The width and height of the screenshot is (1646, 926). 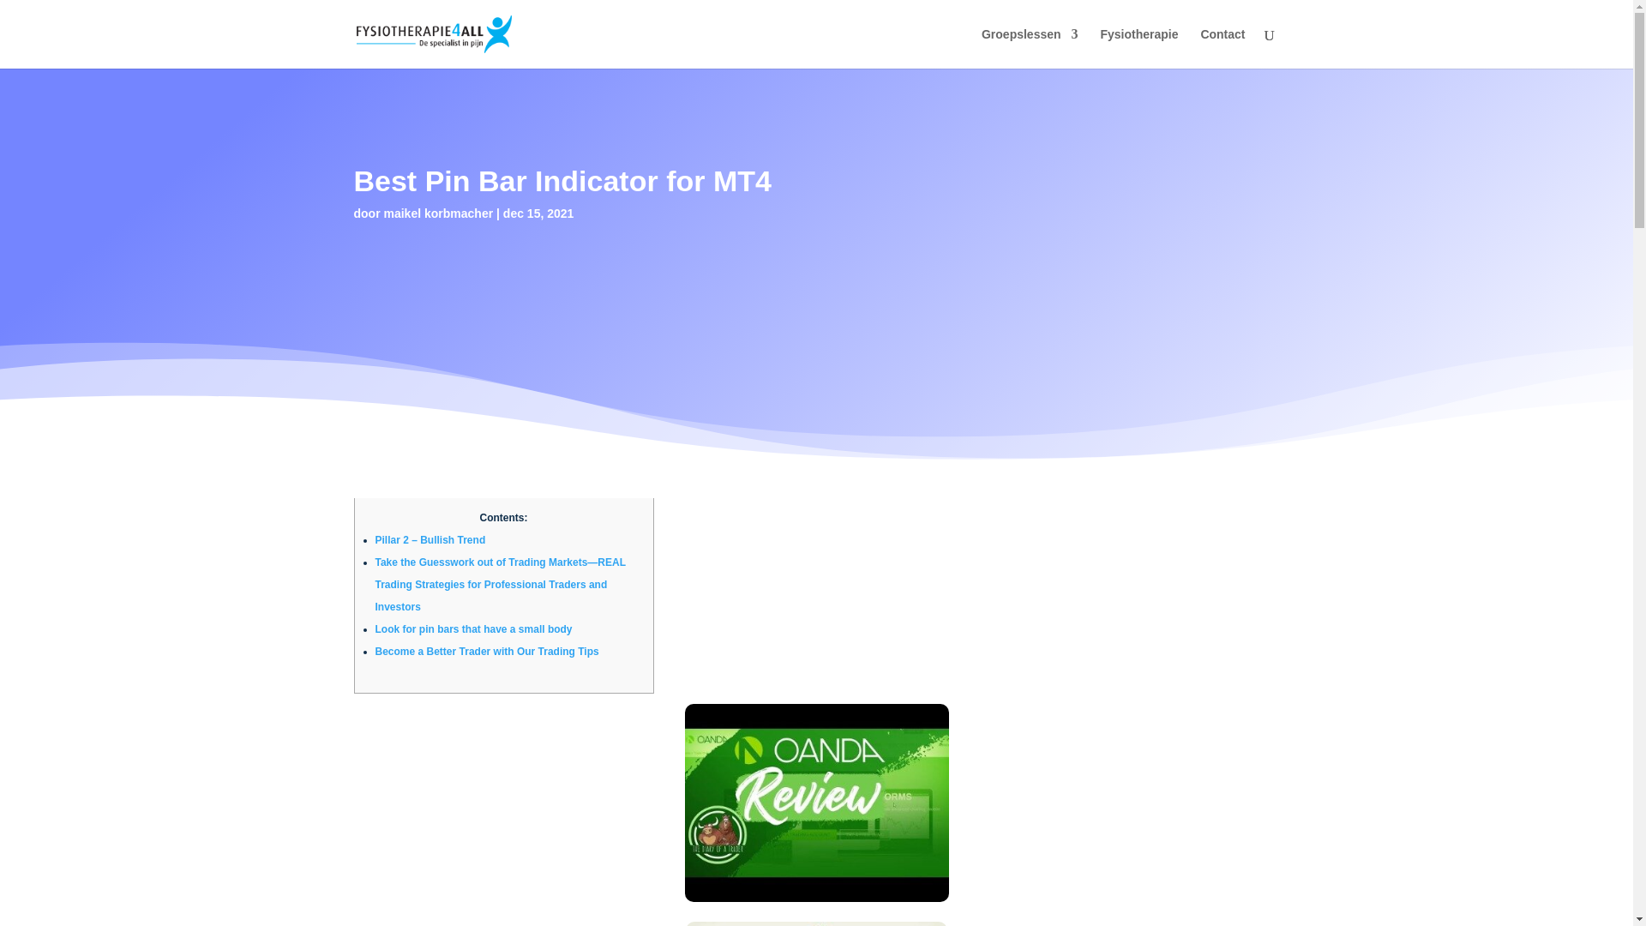 I want to click on Posts van maikel korbmacher, so click(x=439, y=213).